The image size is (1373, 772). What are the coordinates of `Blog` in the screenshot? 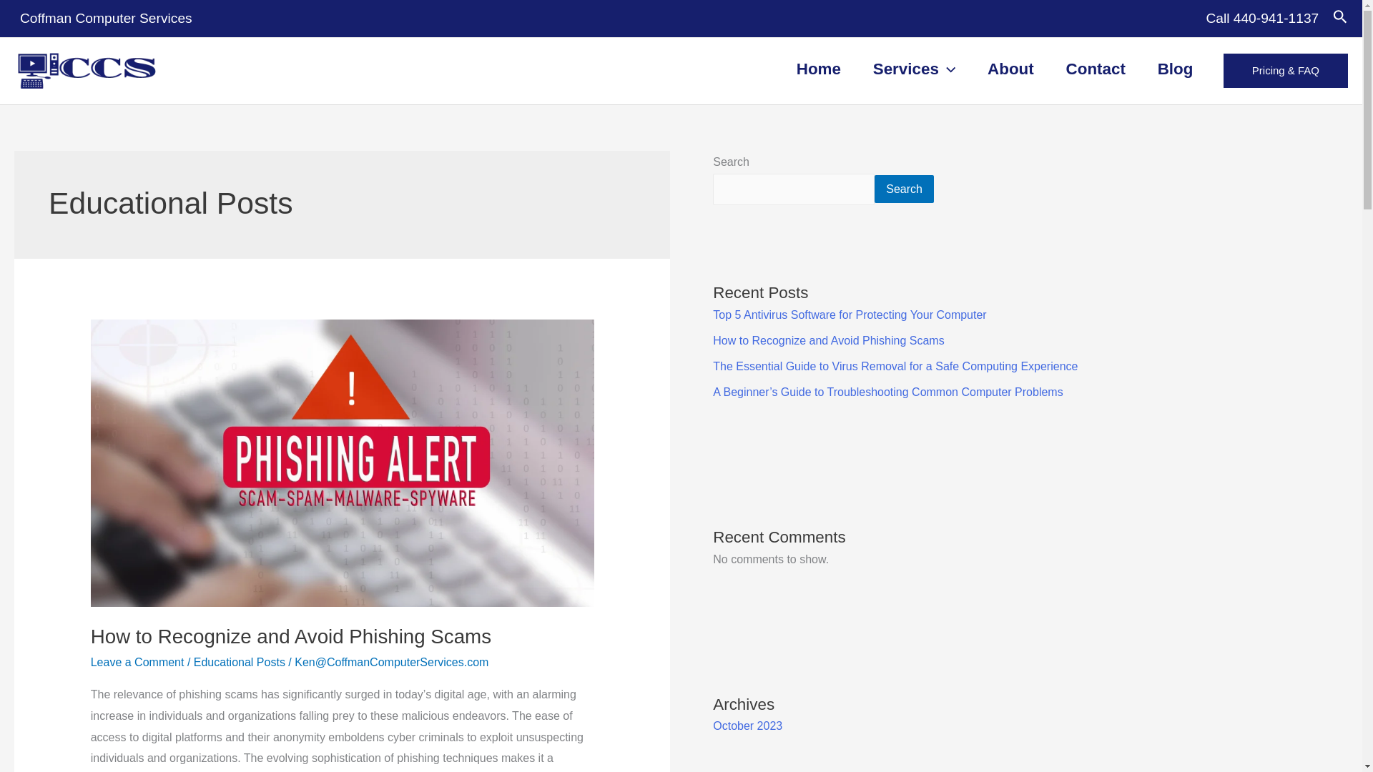 It's located at (1175, 69).